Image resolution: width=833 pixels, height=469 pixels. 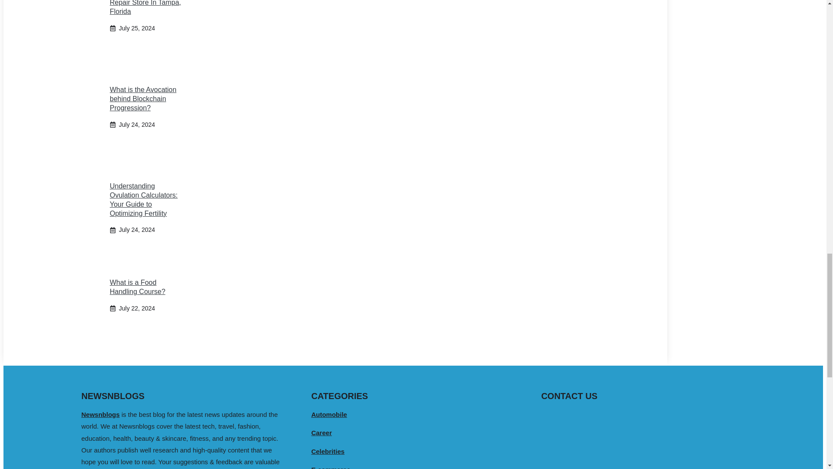 What do you see at coordinates (329, 414) in the screenshot?
I see `Automobile` at bounding box center [329, 414].